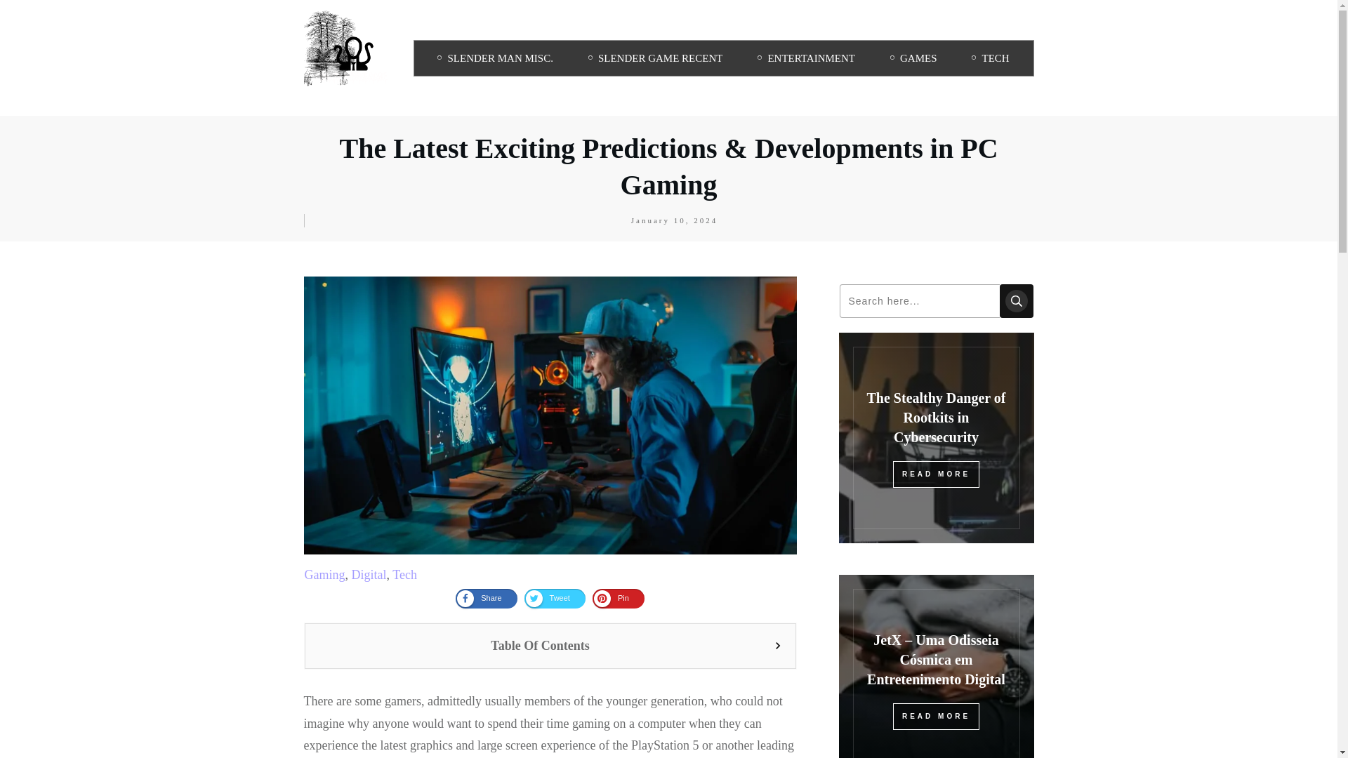 The height and width of the screenshot is (758, 1348). What do you see at coordinates (324, 574) in the screenshot?
I see `Gaming` at bounding box center [324, 574].